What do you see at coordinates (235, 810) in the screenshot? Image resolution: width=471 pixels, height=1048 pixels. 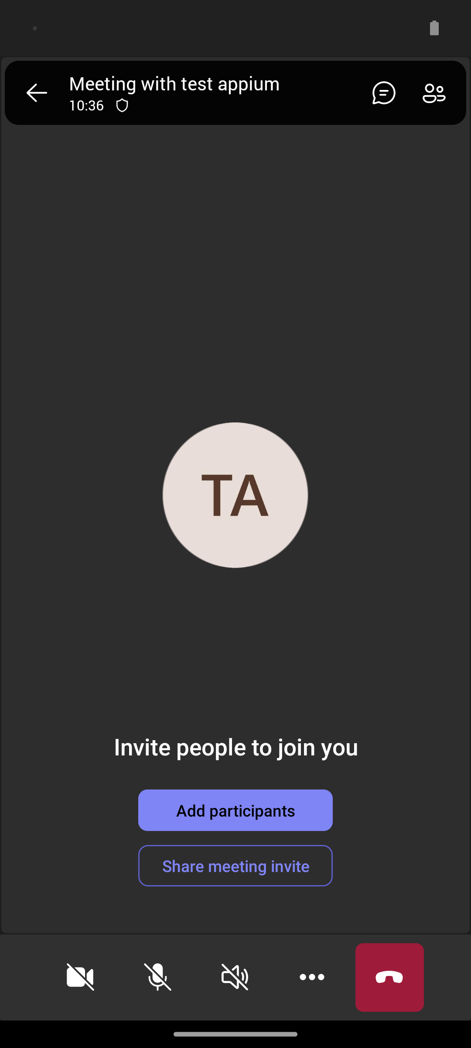 I see `Add participants` at bounding box center [235, 810].